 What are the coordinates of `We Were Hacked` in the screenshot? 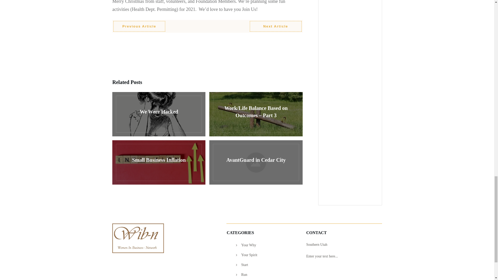 It's located at (159, 114).